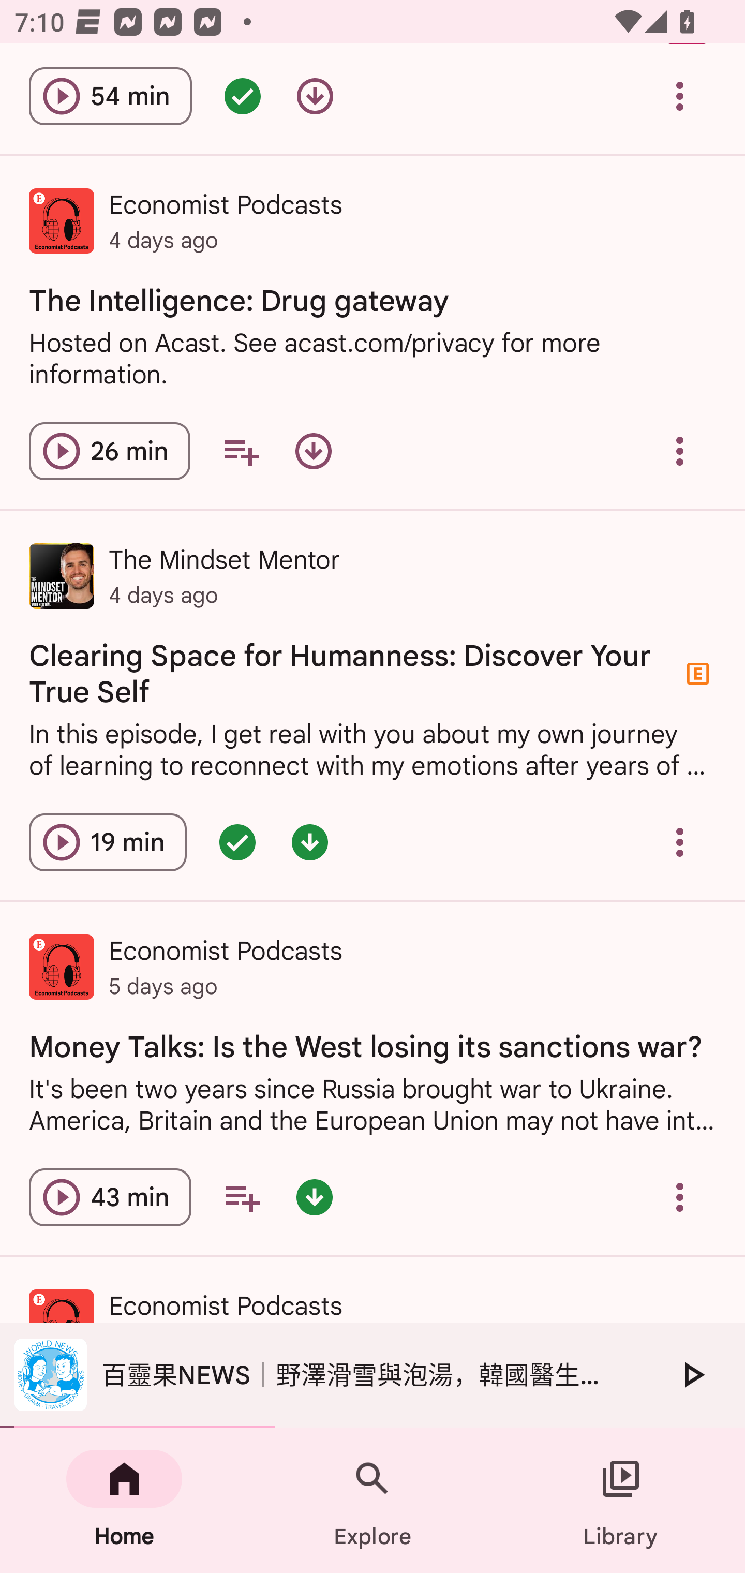 This screenshot has height=1573, width=745. What do you see at coordinates (373, 1501) in the screenshot?
I see `Explore` at bounding box center [373, 1501].